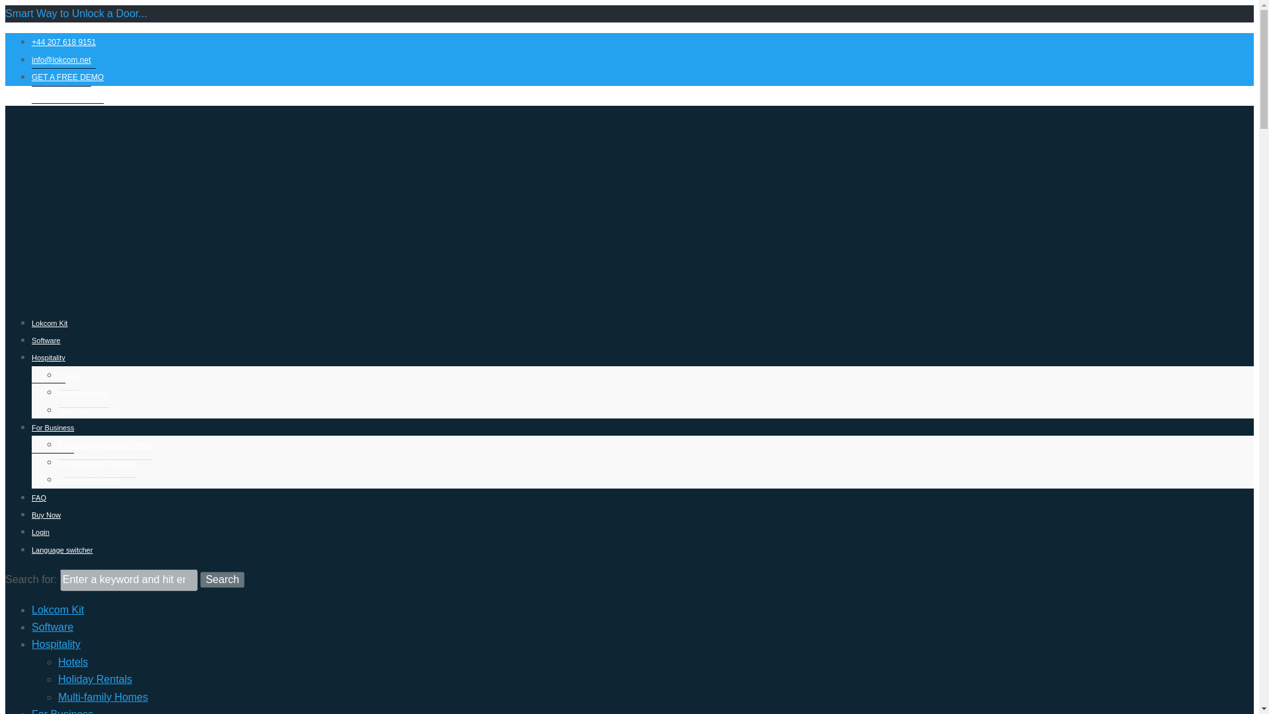 The width and height of the screenshot is (1269, 714). What do you see at coordinates (73, 661) in the screenshot?
I see `Hotels` at bounding box center [73, 661].